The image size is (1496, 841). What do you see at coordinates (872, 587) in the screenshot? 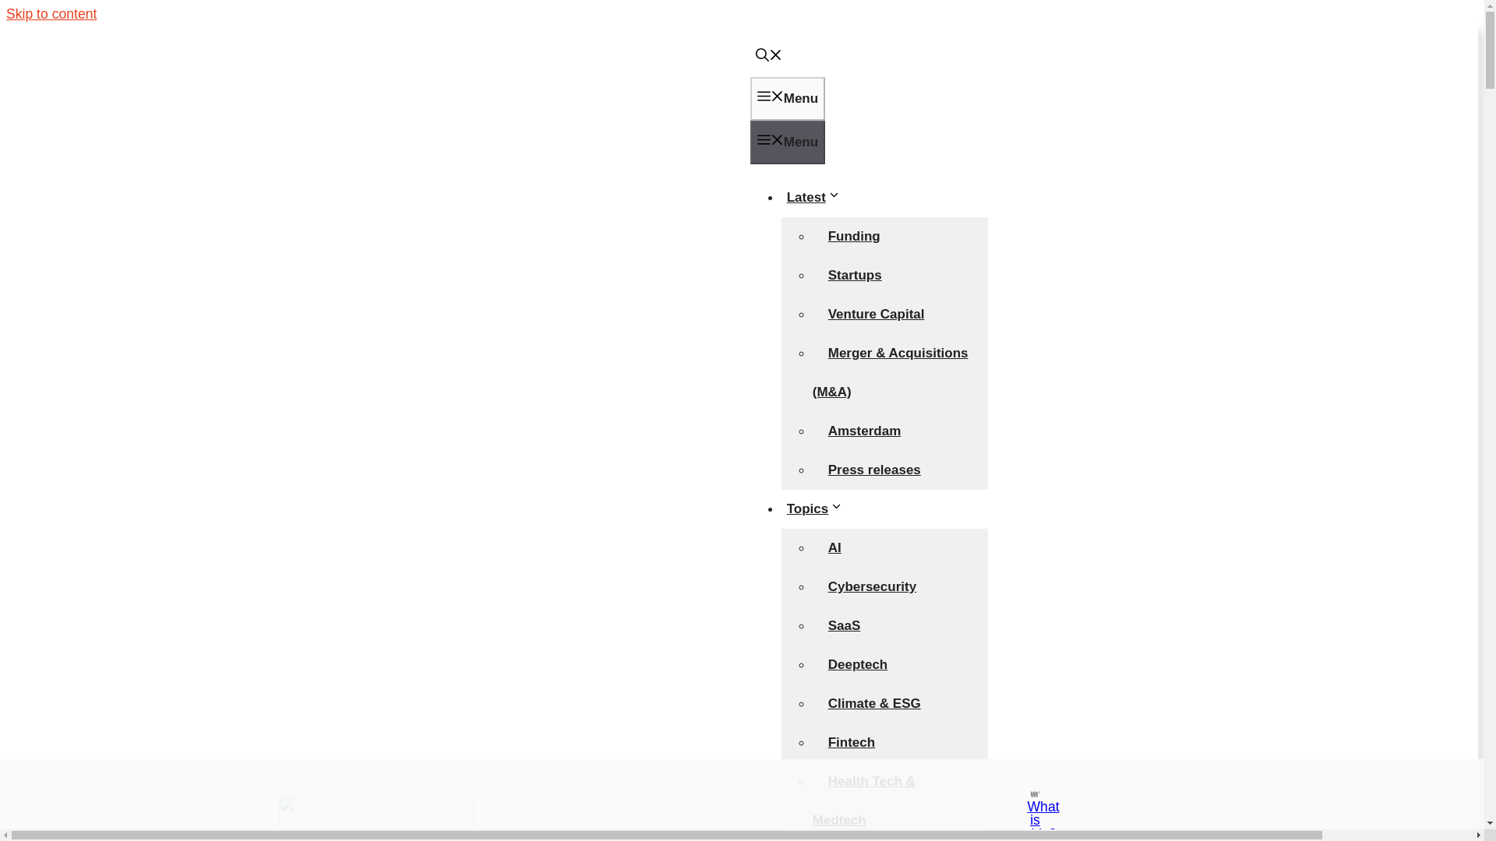
I see `Cybersecurity` at bounding box center [872, 587].